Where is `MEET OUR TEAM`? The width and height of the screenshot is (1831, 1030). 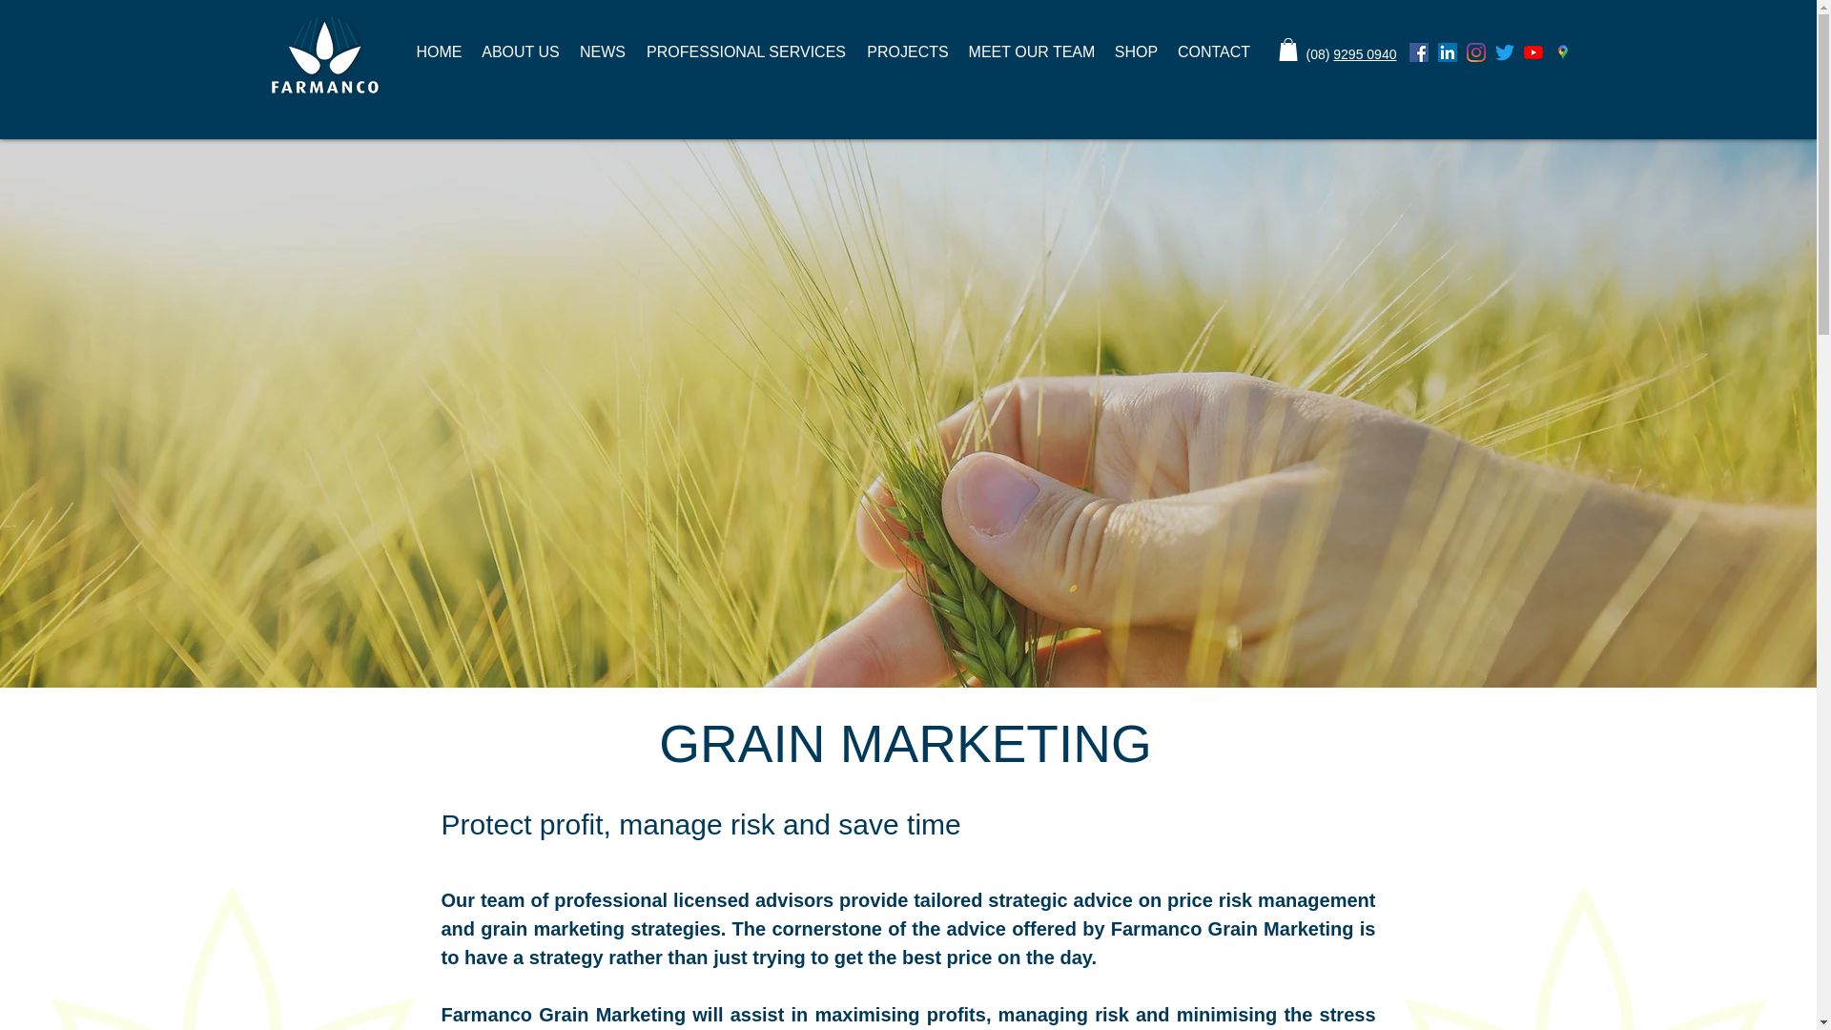
MEET OUR TEAM is located at coordinates (1032, 51).